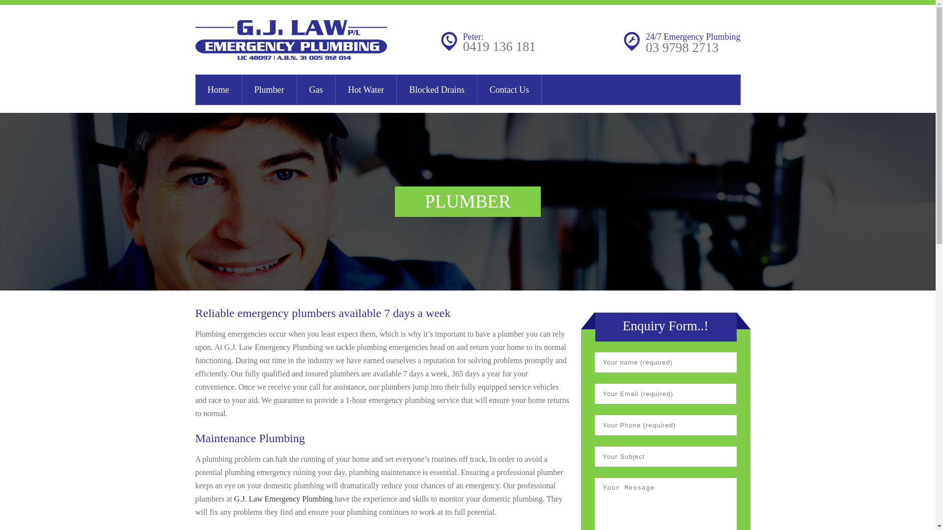 This screenshot has height=530, width=943. Describe the element at coordinates (284, 499) in the screenshot. I see `G.J. Law Emergency Plumbing` at that location.